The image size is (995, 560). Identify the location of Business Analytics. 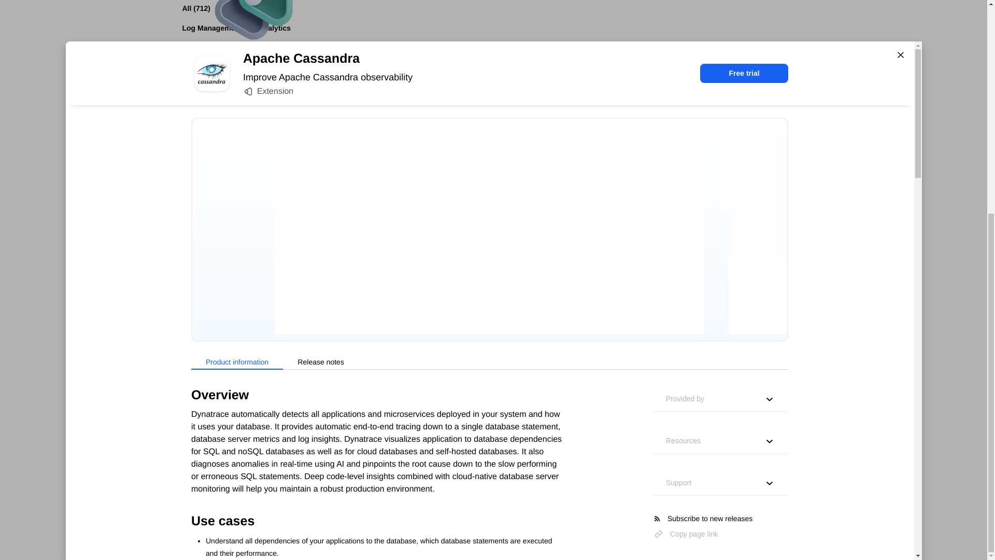
(215, 185).